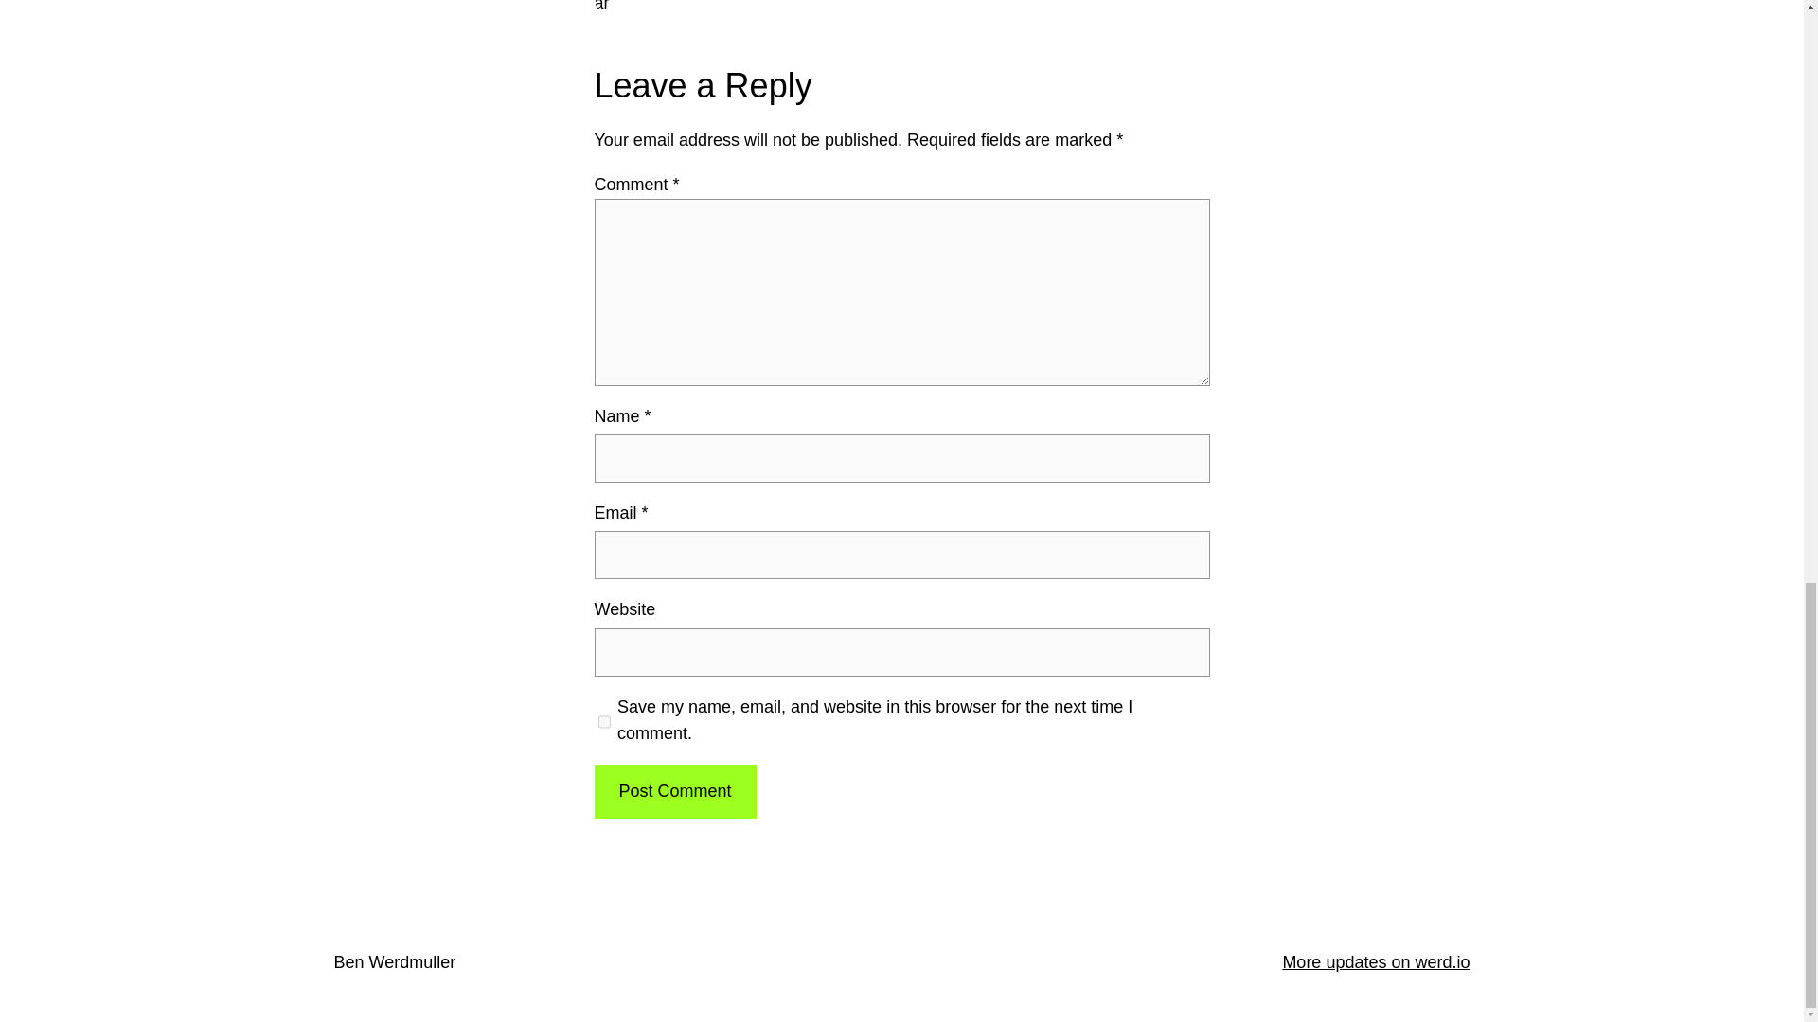 The height and width of the screenshot is (1022, 1818). Describe the element at coordinates (1375, 961) in the screenshot. I see `More updates on werd.io` at that location.